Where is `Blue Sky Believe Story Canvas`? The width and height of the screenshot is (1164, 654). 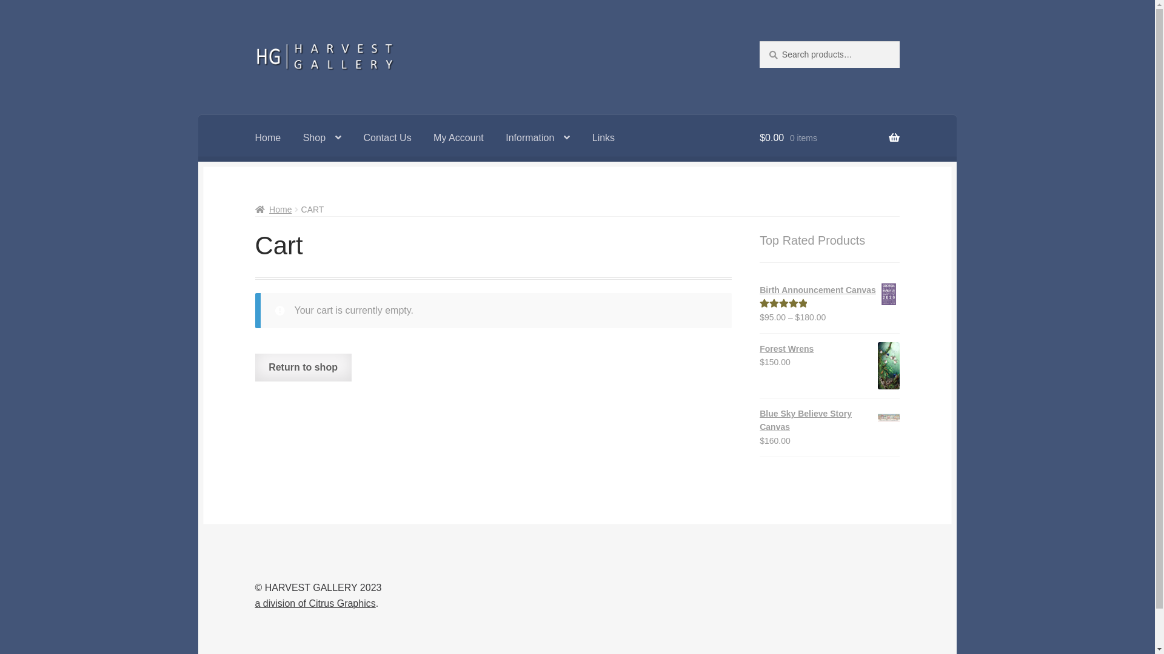
Blue Sky Believe Story Canvas is located at coordinates (829, 420).